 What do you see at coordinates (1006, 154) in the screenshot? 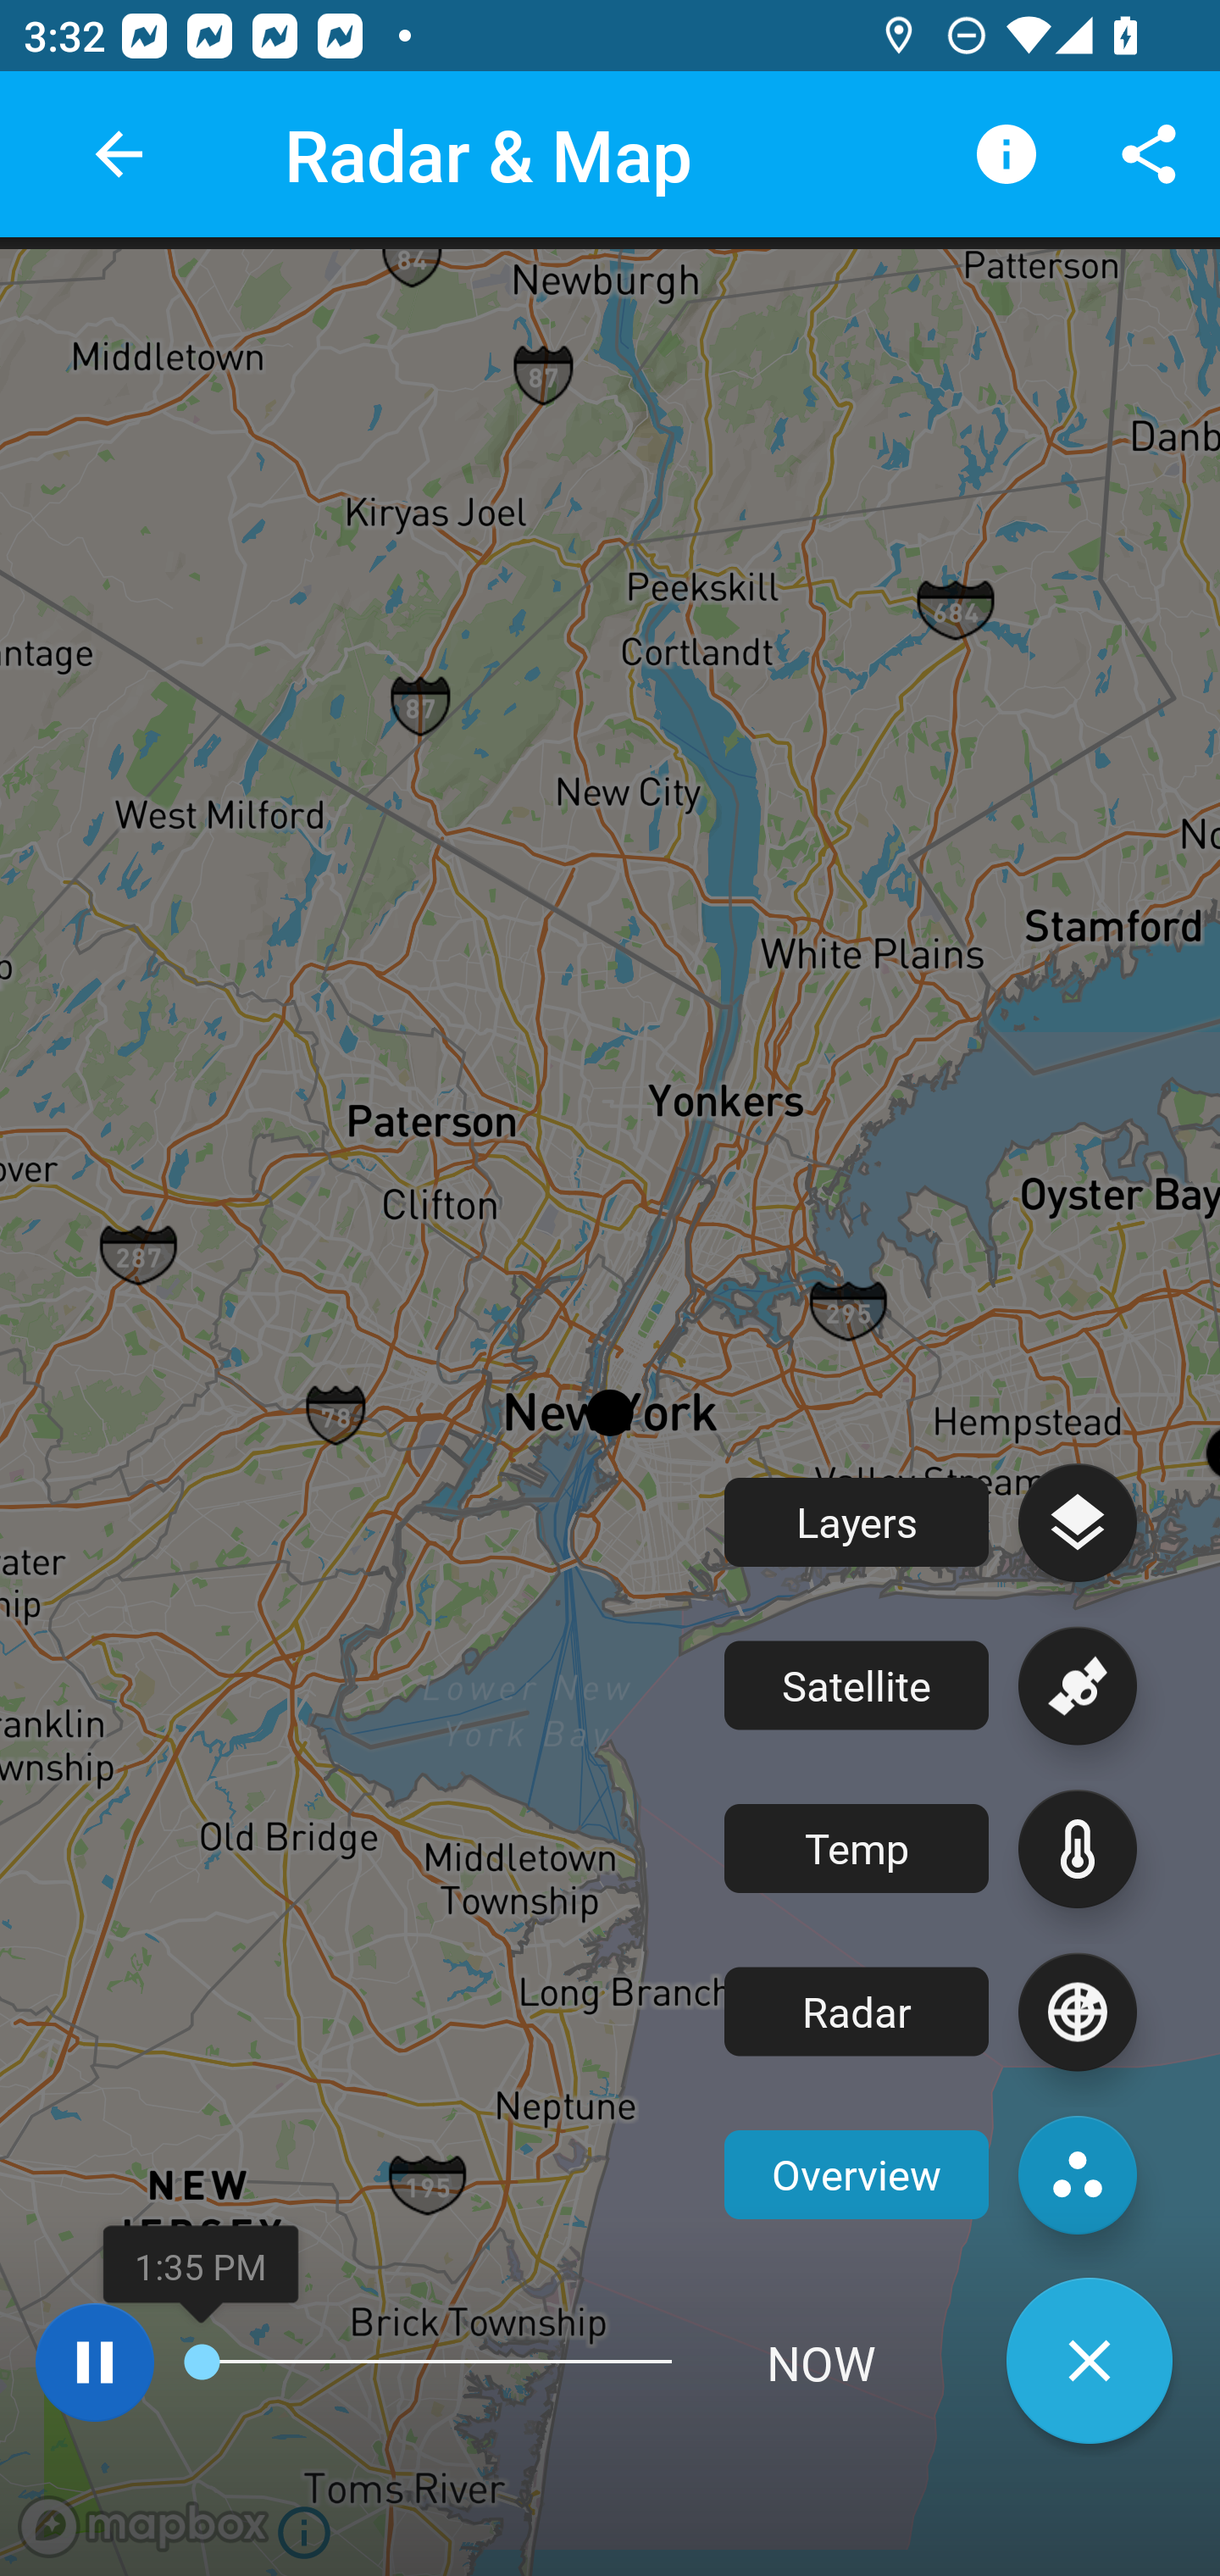
I see `Legend` at bounding box center [1006, 154].